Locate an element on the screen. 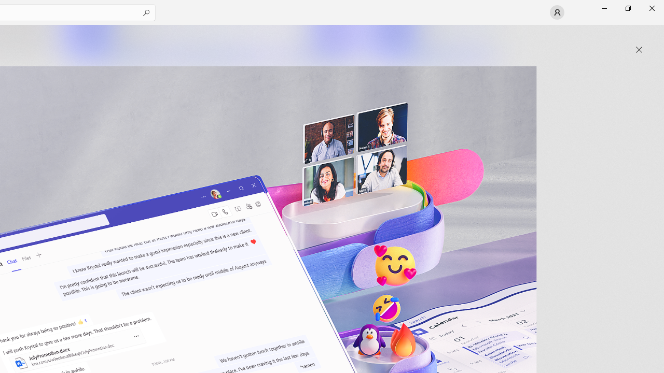  close popup window is located at coordinates (639, 50).